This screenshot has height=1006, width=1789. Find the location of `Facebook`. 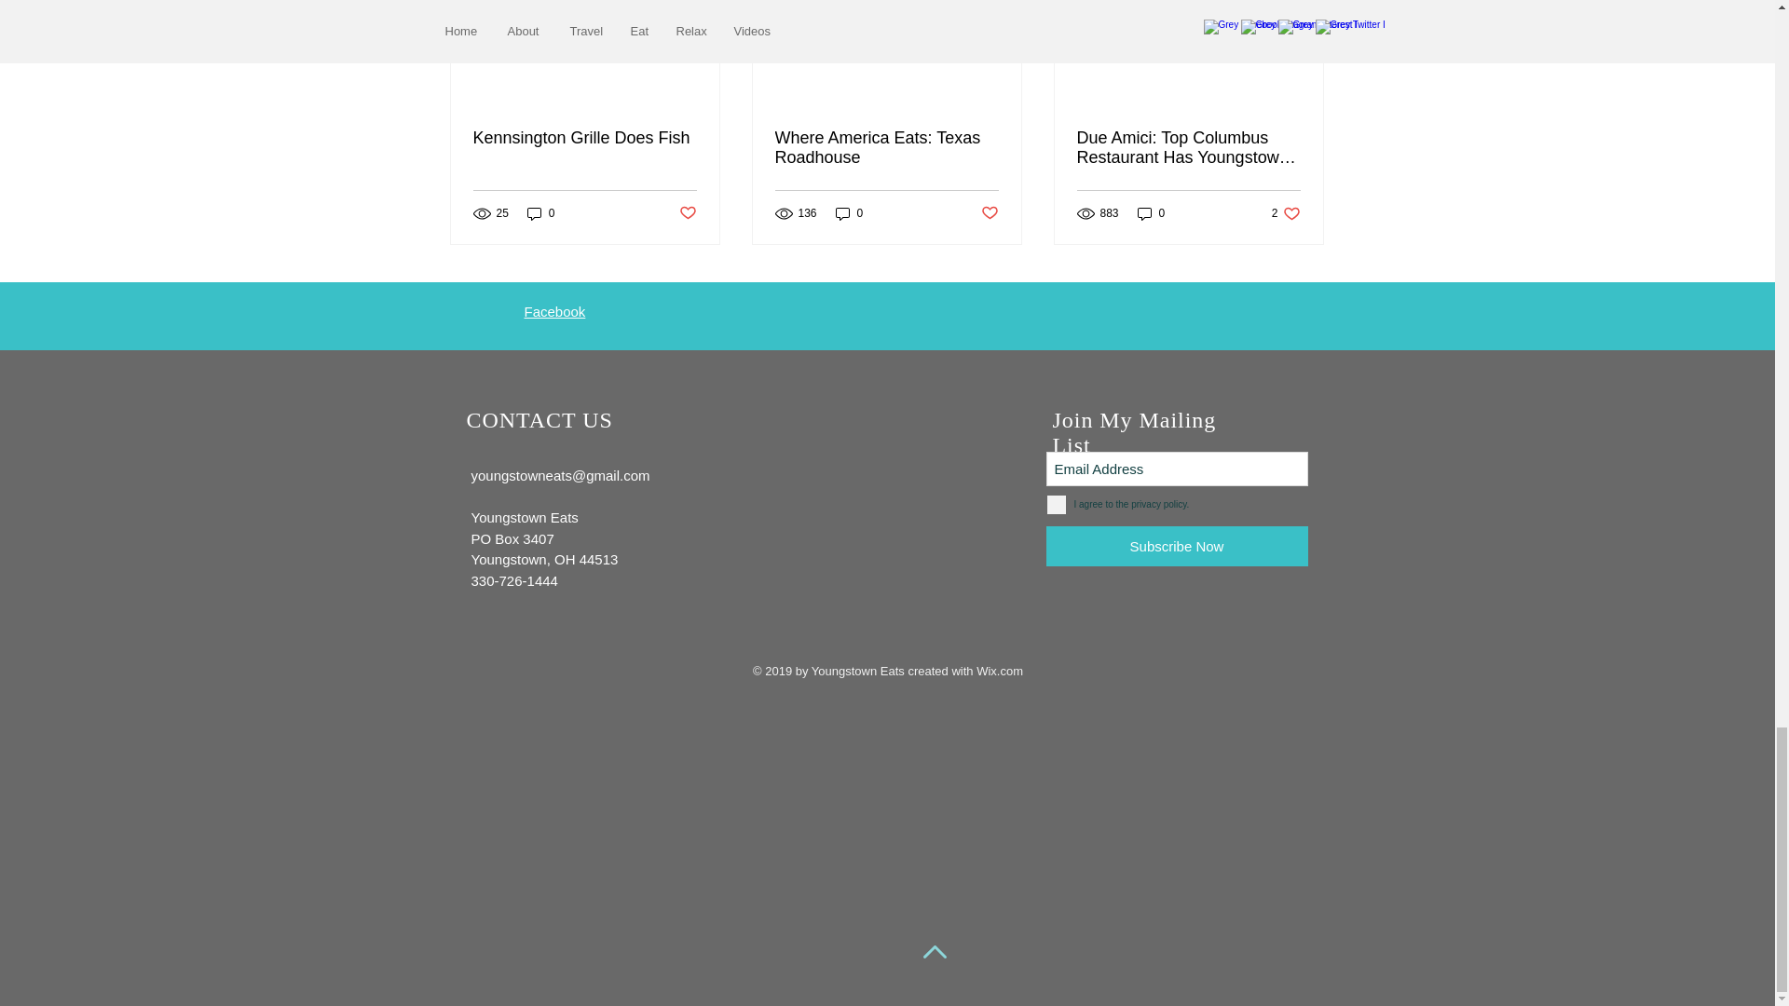

Facebook is located at coordinates (553, 311).